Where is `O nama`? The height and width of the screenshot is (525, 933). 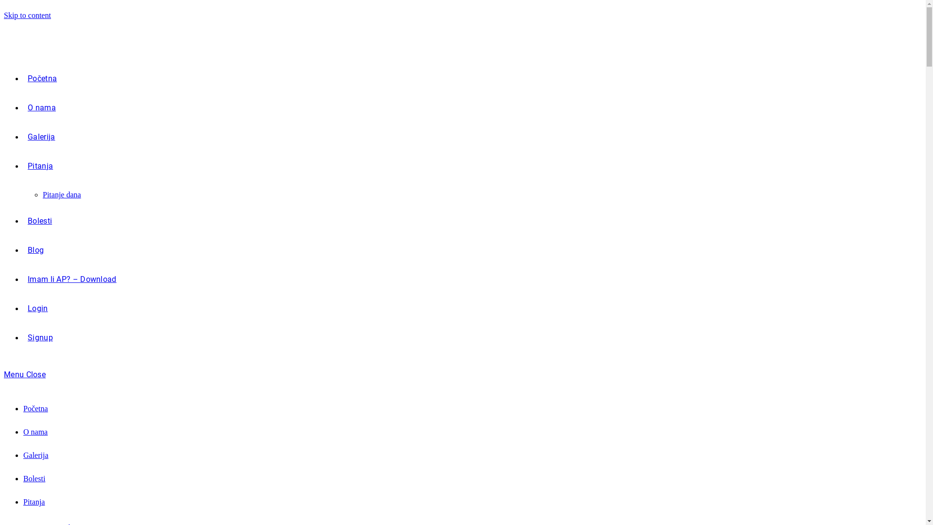
O nama is located at coordinates (35, 432).